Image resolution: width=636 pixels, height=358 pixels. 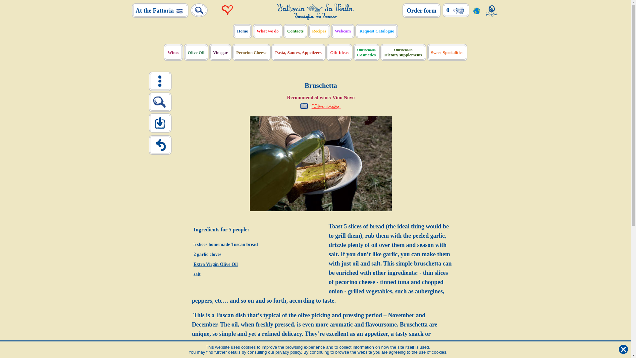 I want to click on Wishlist, so click(x=228, y=10).